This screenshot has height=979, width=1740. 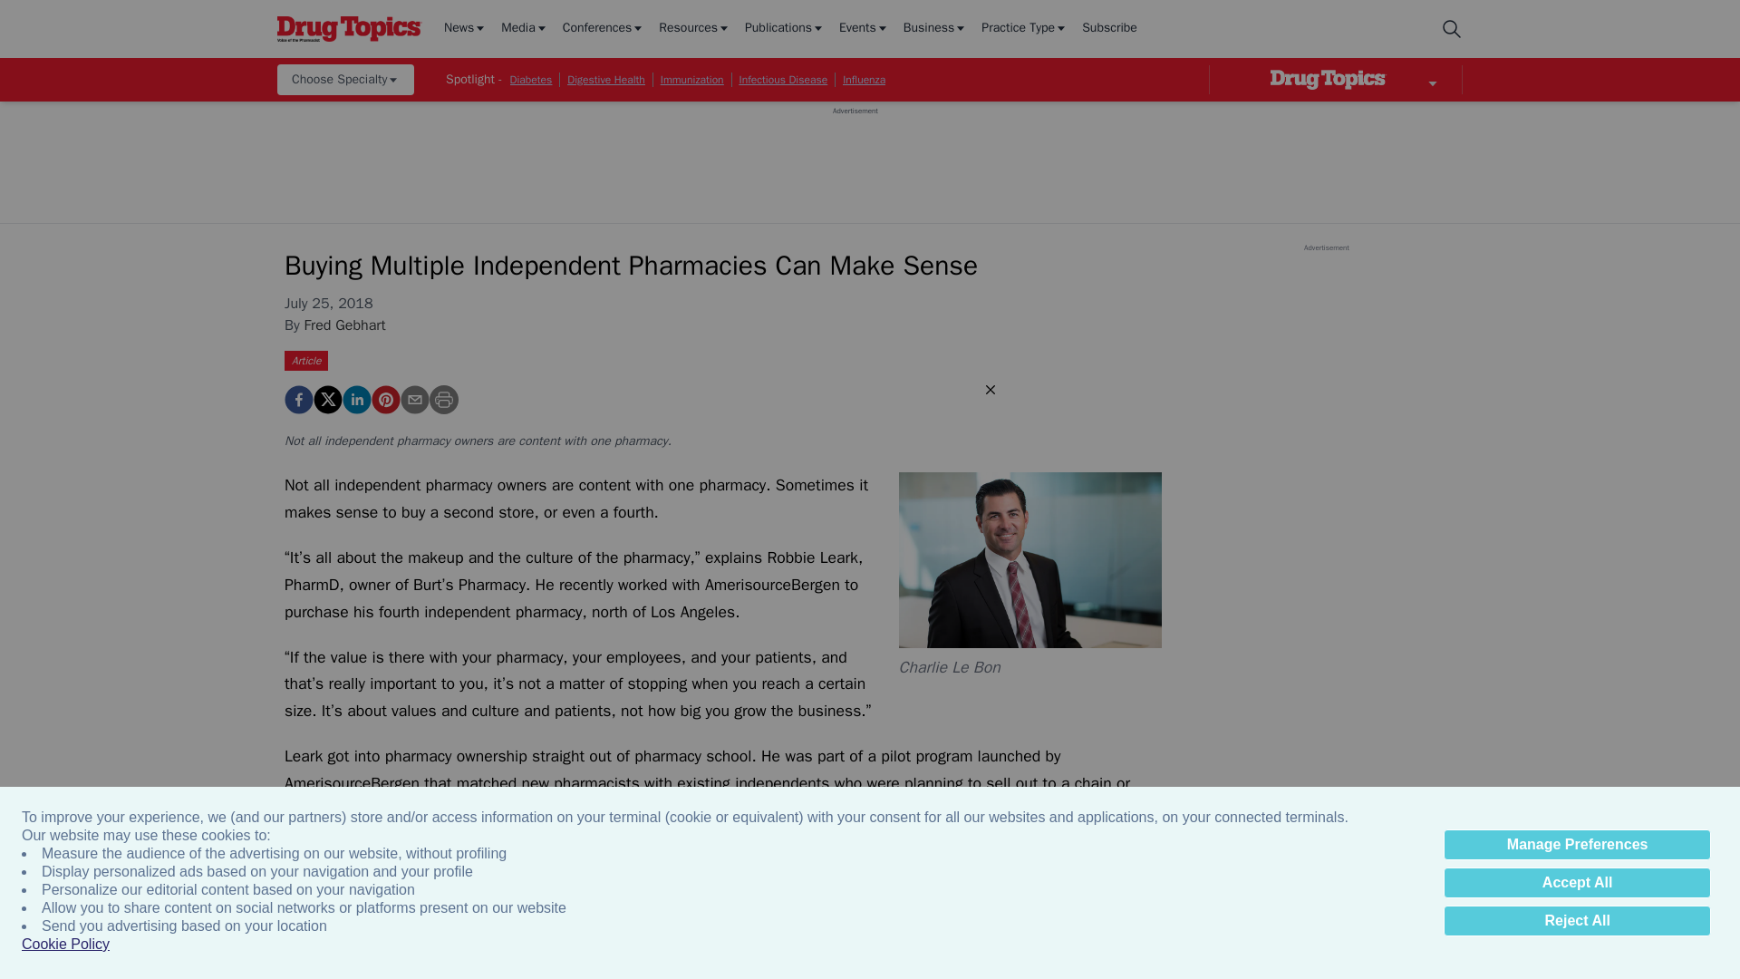 What do you see at coordinates (65, 945) in the screenshot?
I see `Cookie Policy` at bounding box center [65, 945].